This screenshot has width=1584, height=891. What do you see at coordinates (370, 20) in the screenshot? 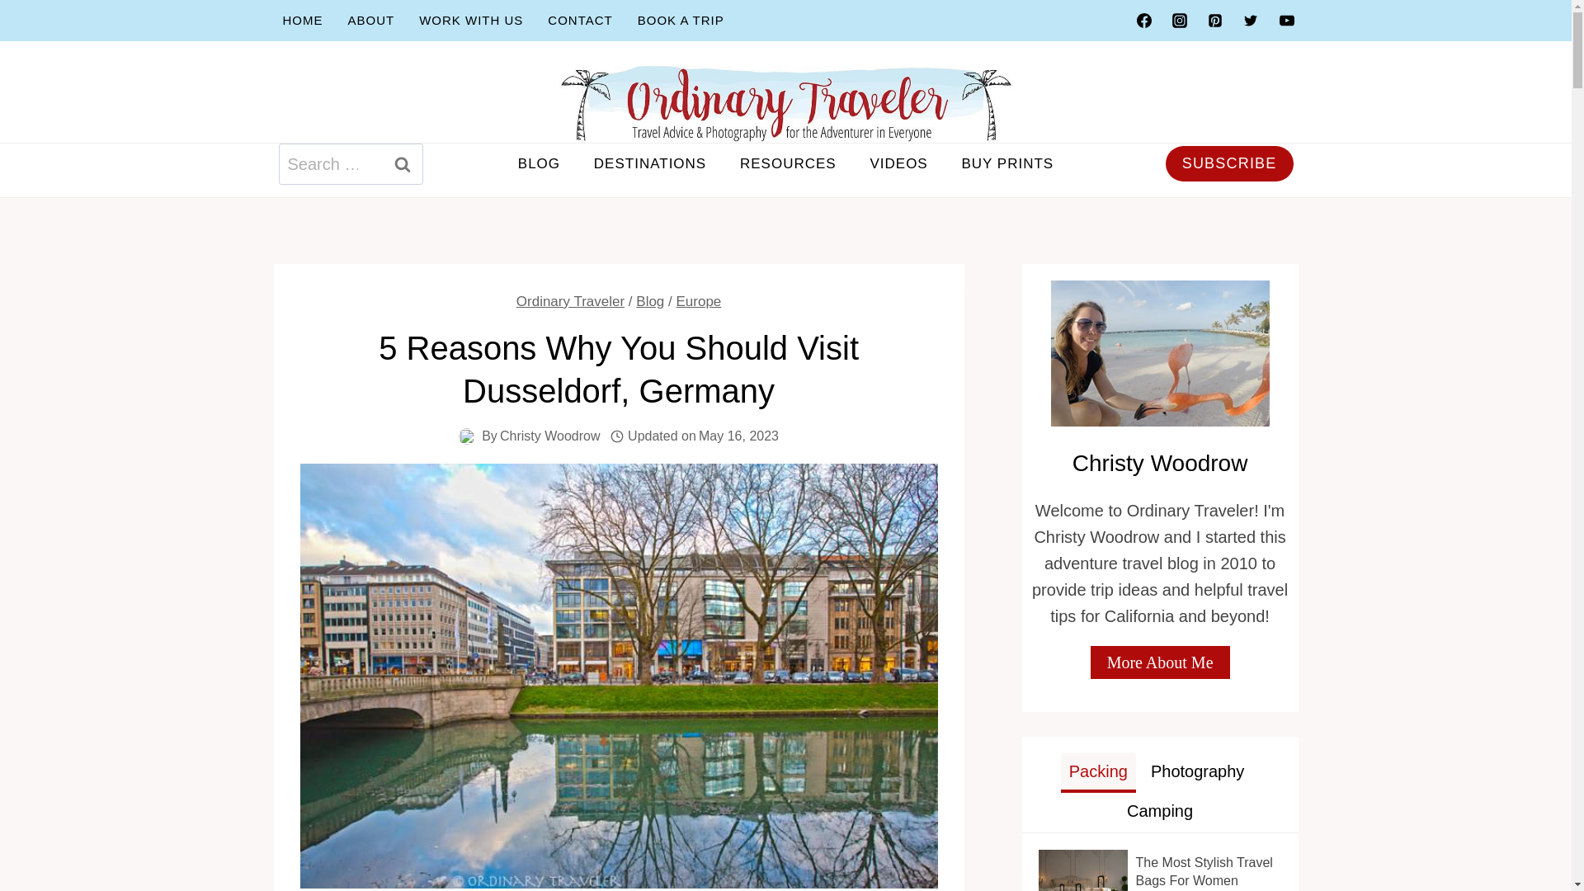
I see `ABOUT` at bounding box center [370, 20].